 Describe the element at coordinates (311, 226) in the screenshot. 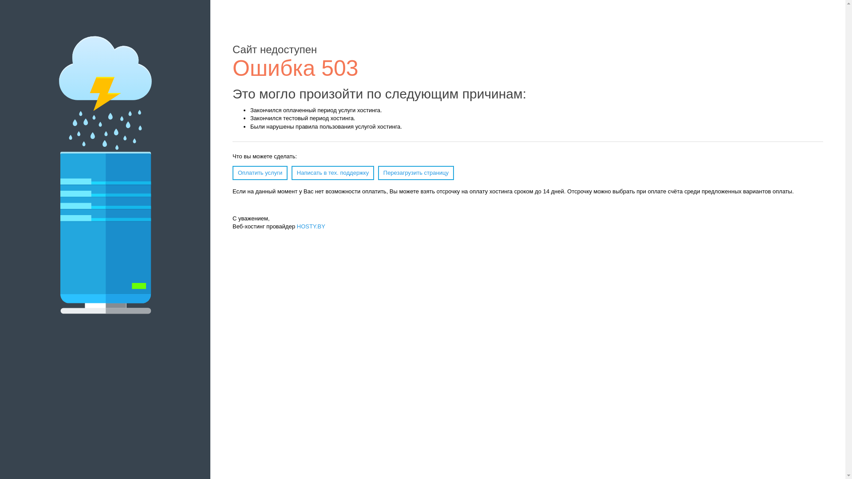

I see `HOSTY.BY` at that location.